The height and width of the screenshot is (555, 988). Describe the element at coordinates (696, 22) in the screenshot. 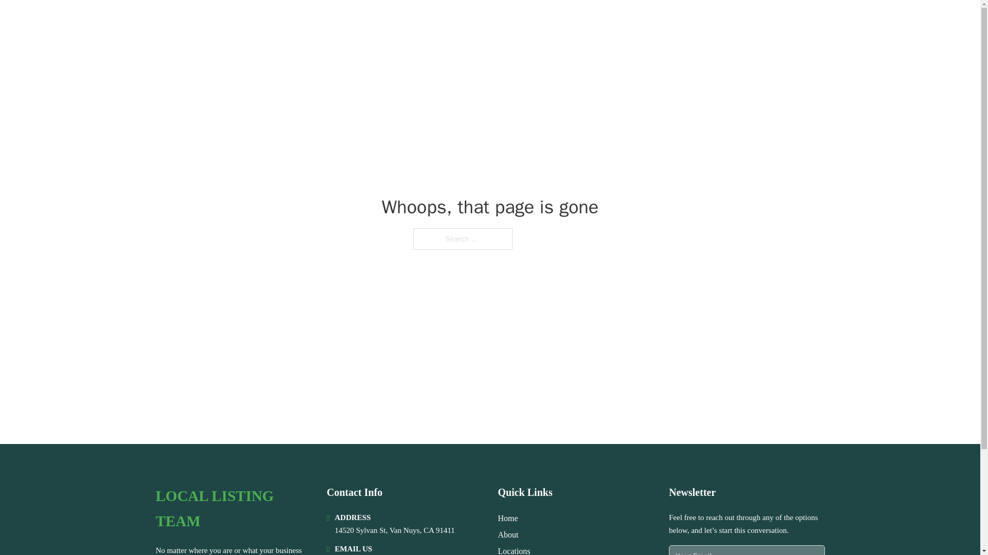

I see `HOME` at that location.